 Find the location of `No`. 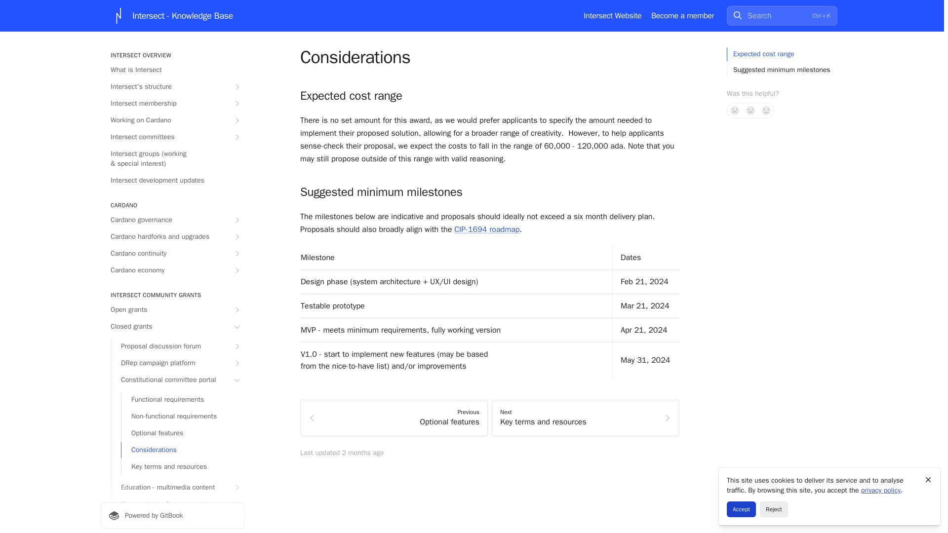

No is located at coordinates (735, 111).